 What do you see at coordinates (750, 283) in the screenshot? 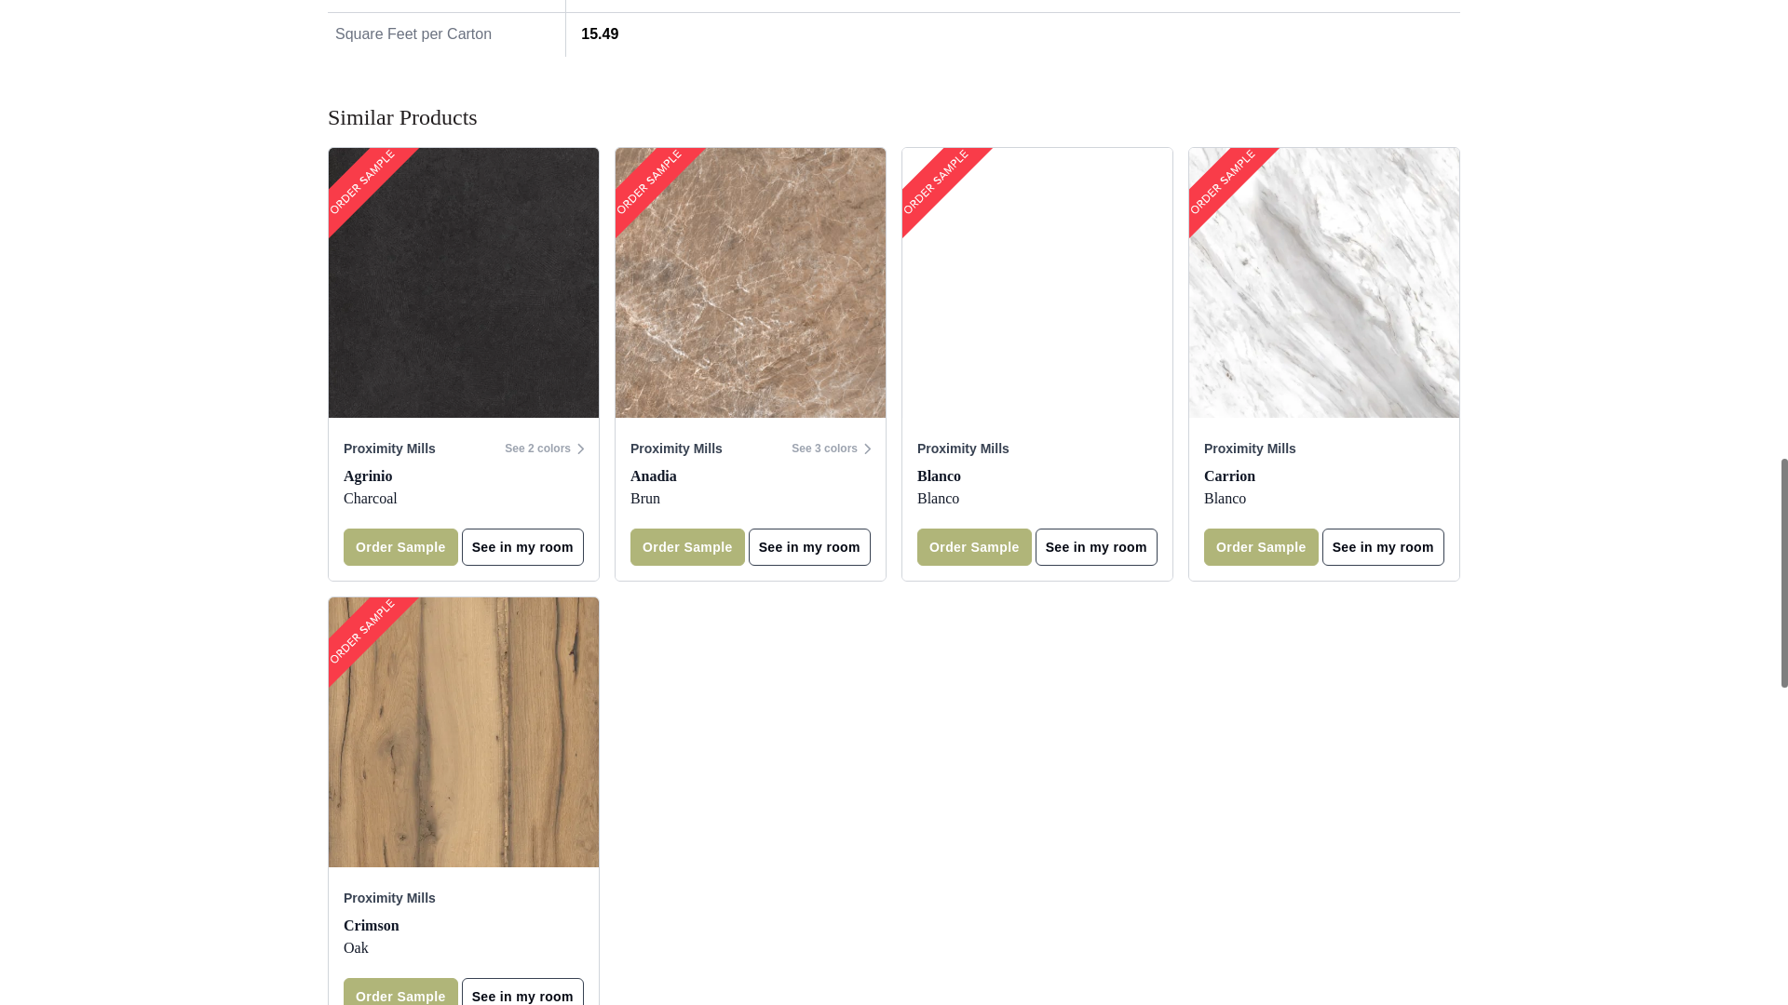
I see `Anadia by Proximity Mills` at bounding box center [750, 283].